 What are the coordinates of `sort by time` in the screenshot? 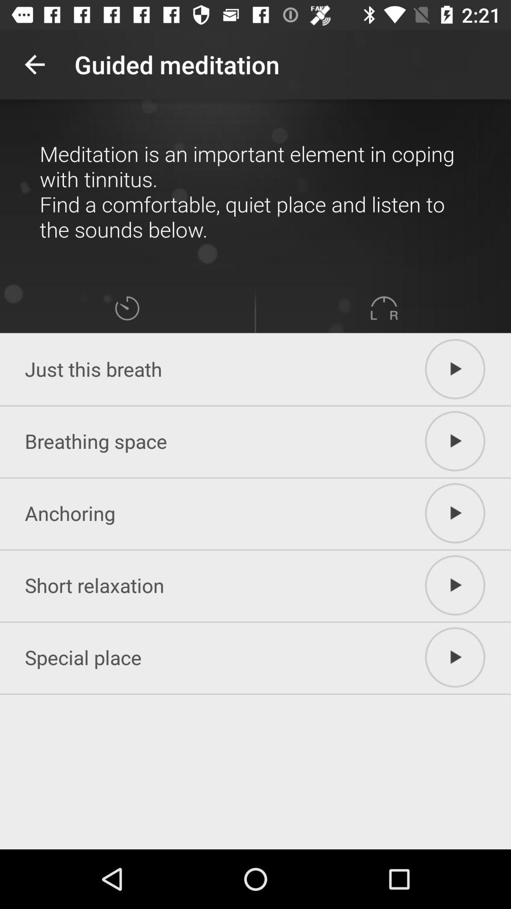 It's located at (127, 308).